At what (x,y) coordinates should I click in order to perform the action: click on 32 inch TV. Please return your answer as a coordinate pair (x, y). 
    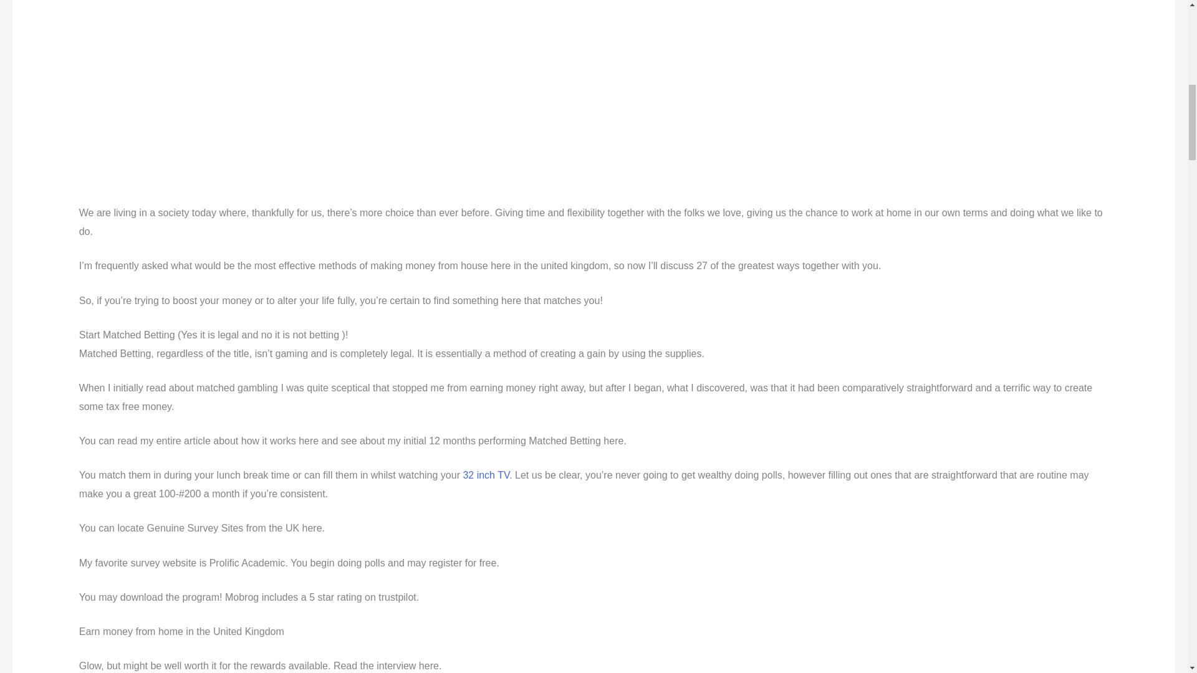
    Looking at the image, I should click on (486, 475).